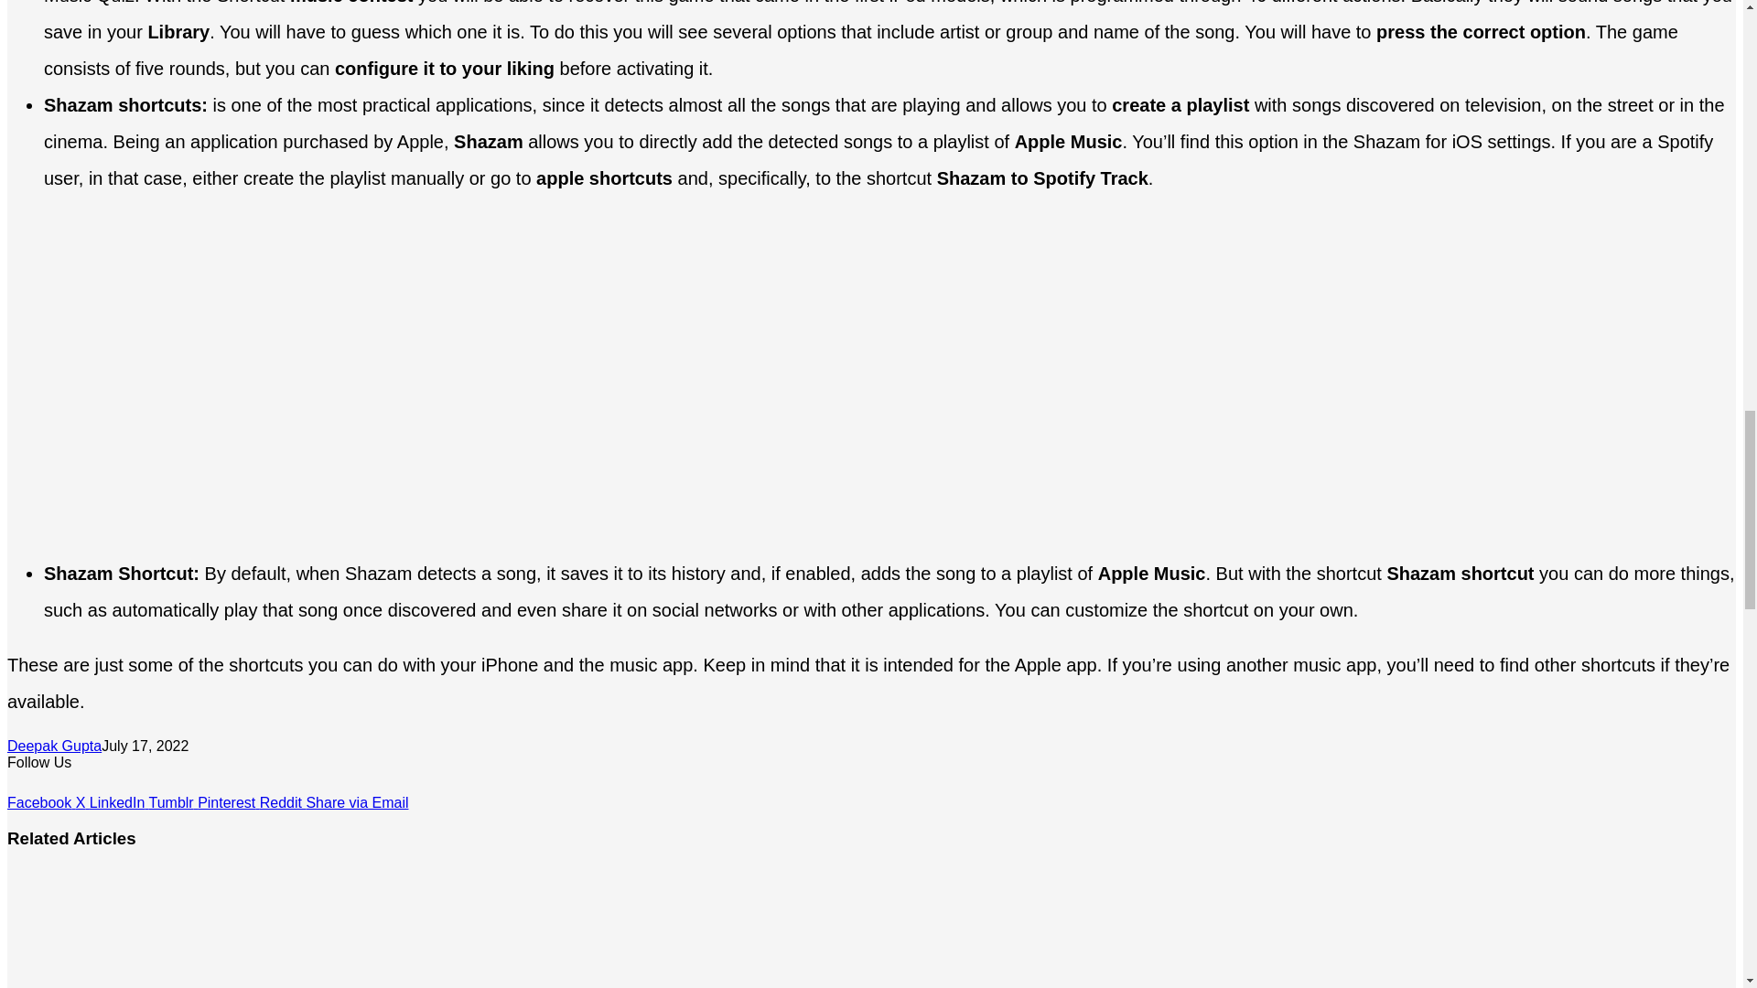  What do you see at coordinates (119, 802) in the screenshot?
I see `LinkedIn` at bounding box center [119, 802].